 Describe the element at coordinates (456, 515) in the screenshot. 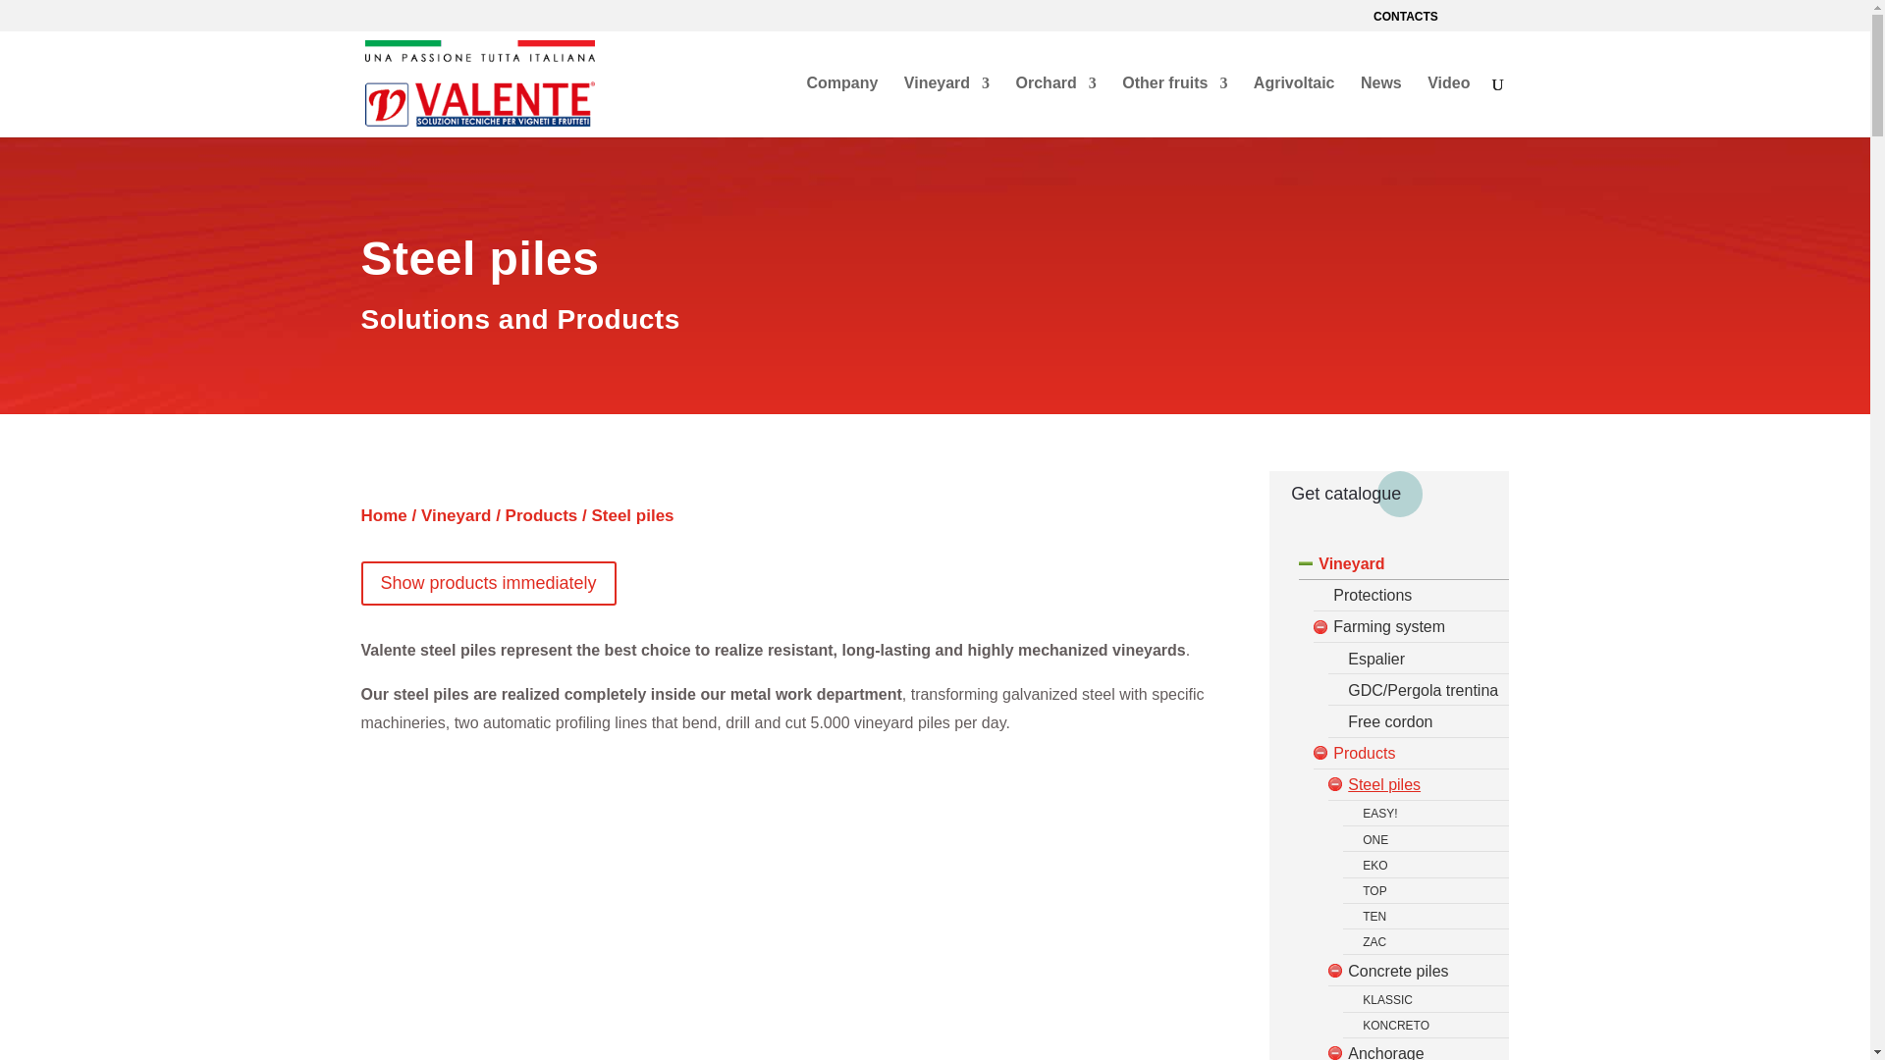

I see `Vineyard` at that location.